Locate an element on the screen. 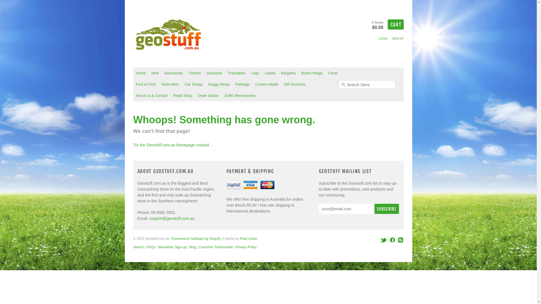 The width and height of the screenshot is (541, 304). Search is located at coordinates (138, 247).